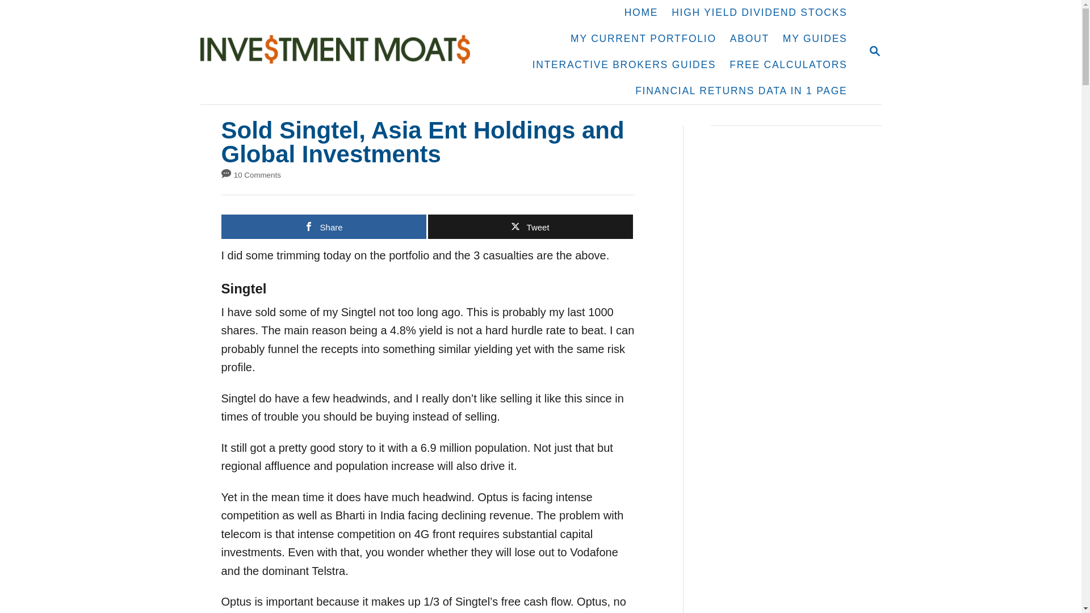 The width and height of the screenshot is (1090, 613). I want to click on MAGNIFYING GLASS, so click(642, 13).